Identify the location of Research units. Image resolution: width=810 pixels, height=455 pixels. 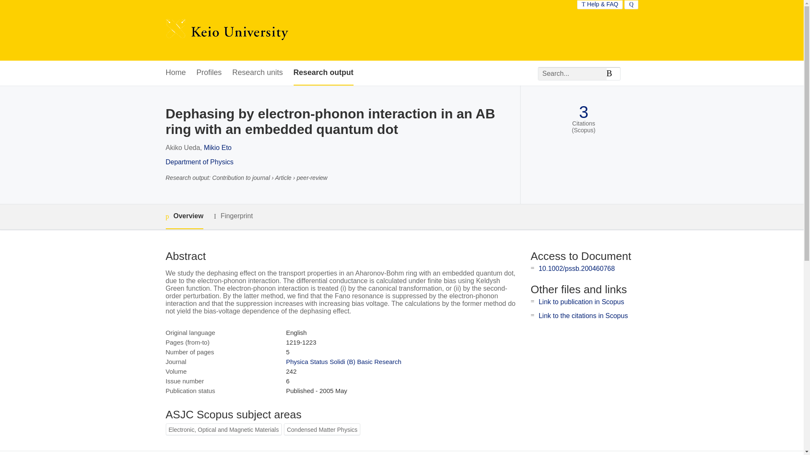
(257, 73).